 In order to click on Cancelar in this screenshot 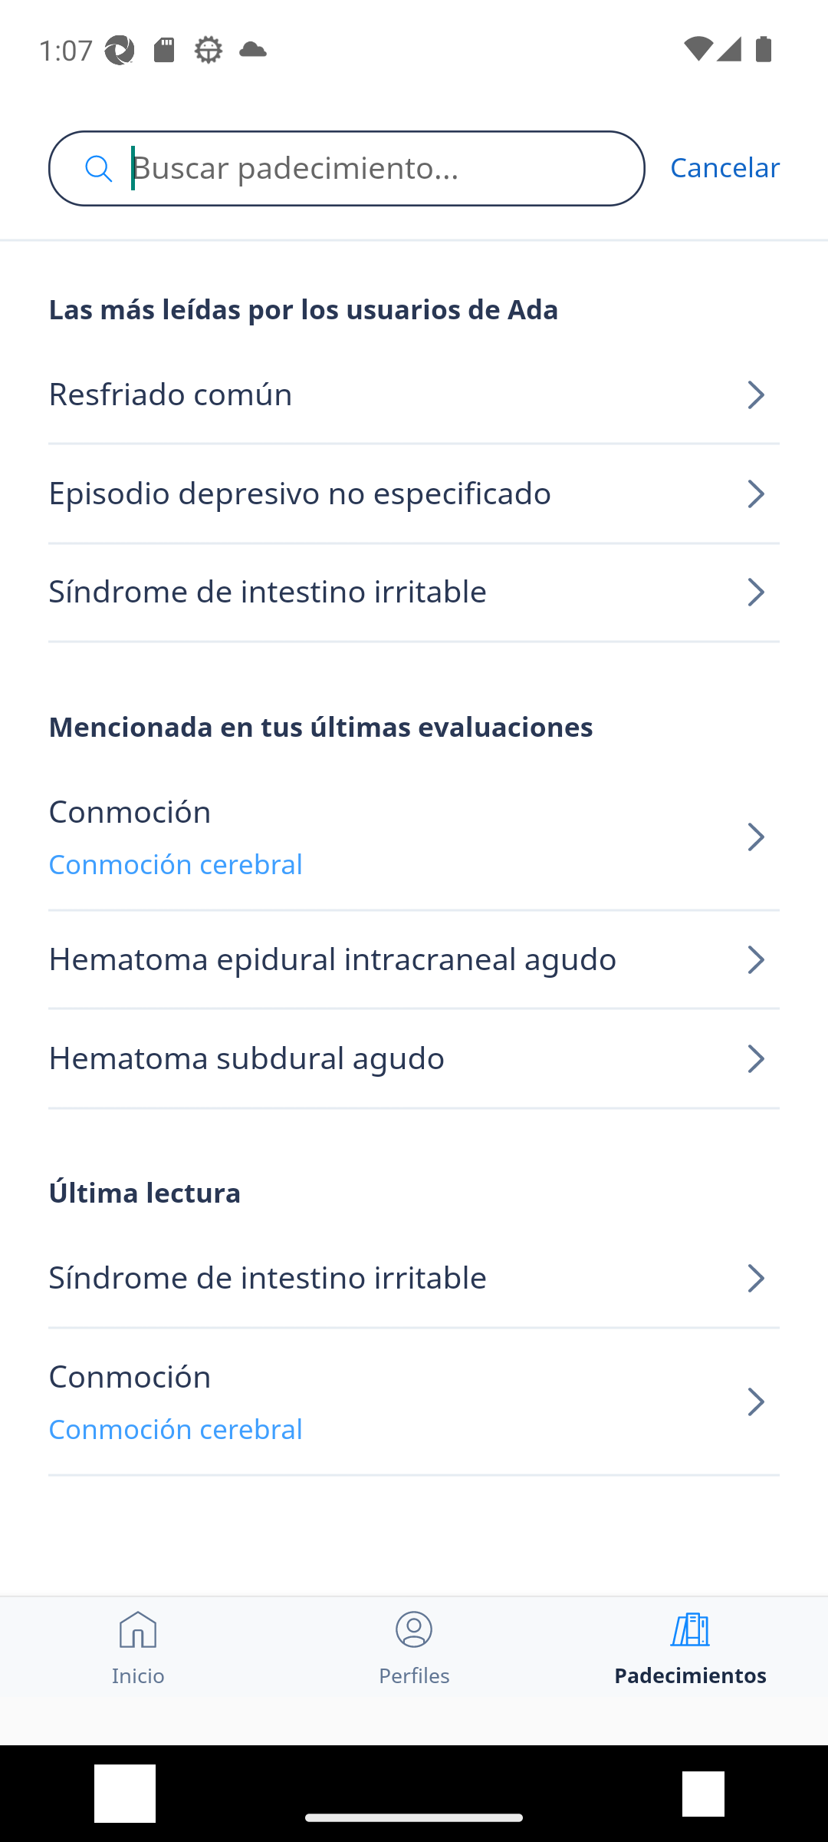, I will do `click(725, 167)`.